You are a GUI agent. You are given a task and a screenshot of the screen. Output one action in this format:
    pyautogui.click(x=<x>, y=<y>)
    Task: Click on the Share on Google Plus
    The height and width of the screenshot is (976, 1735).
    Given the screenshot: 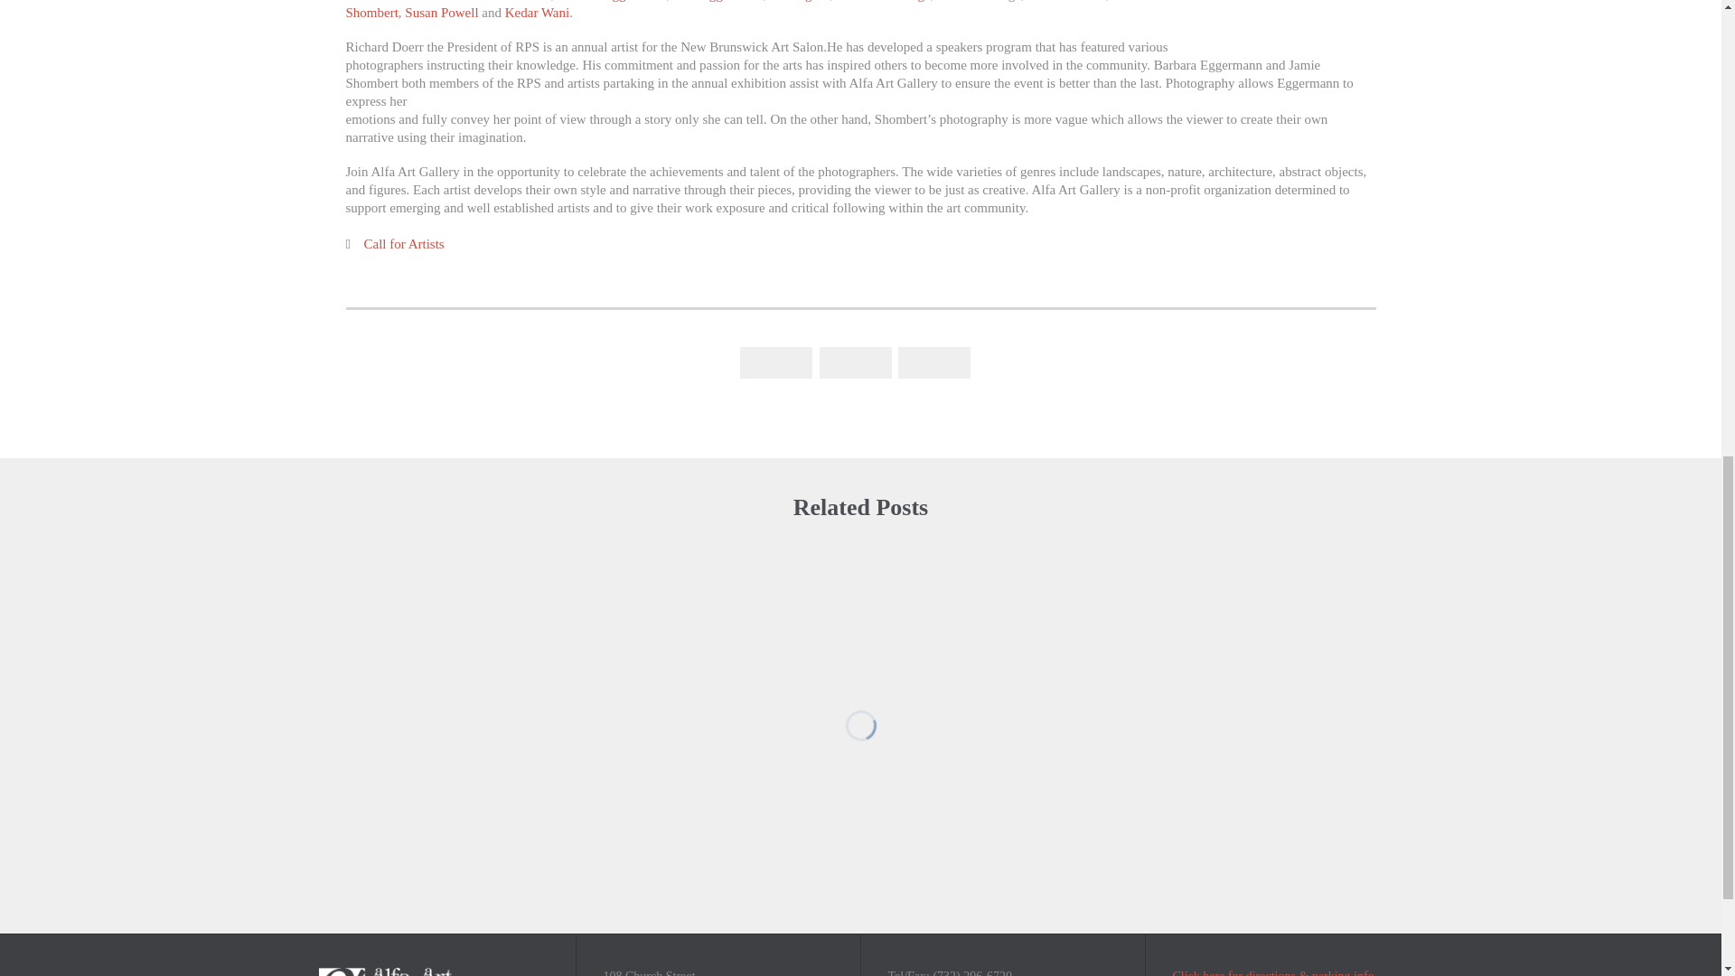 What is the action you would take?
    pyautogui.click(x=934, y=361)
    